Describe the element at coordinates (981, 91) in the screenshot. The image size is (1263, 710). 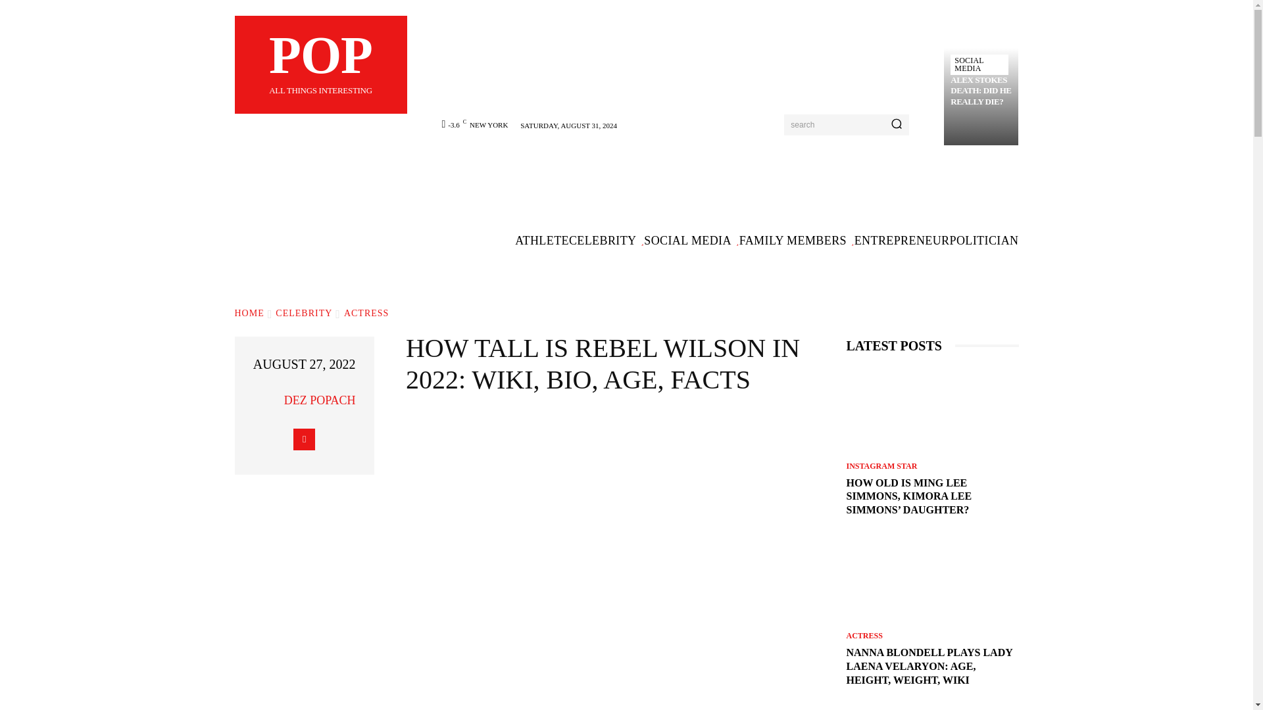
I see `Dez Popach` at that location.